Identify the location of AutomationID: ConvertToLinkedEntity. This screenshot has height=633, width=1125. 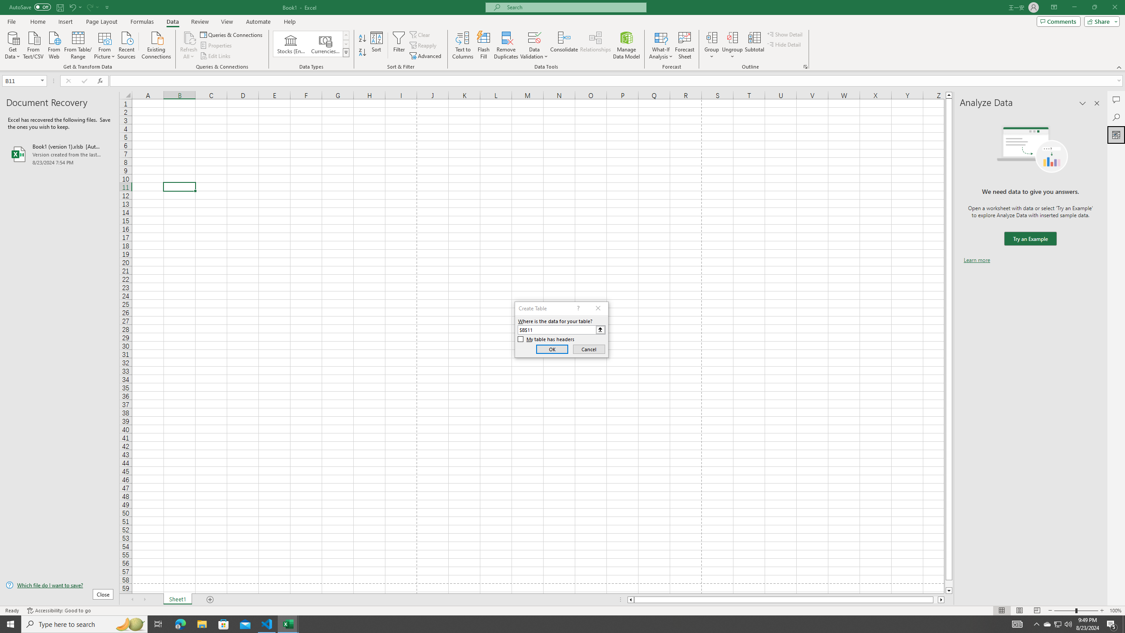
(311, 44).